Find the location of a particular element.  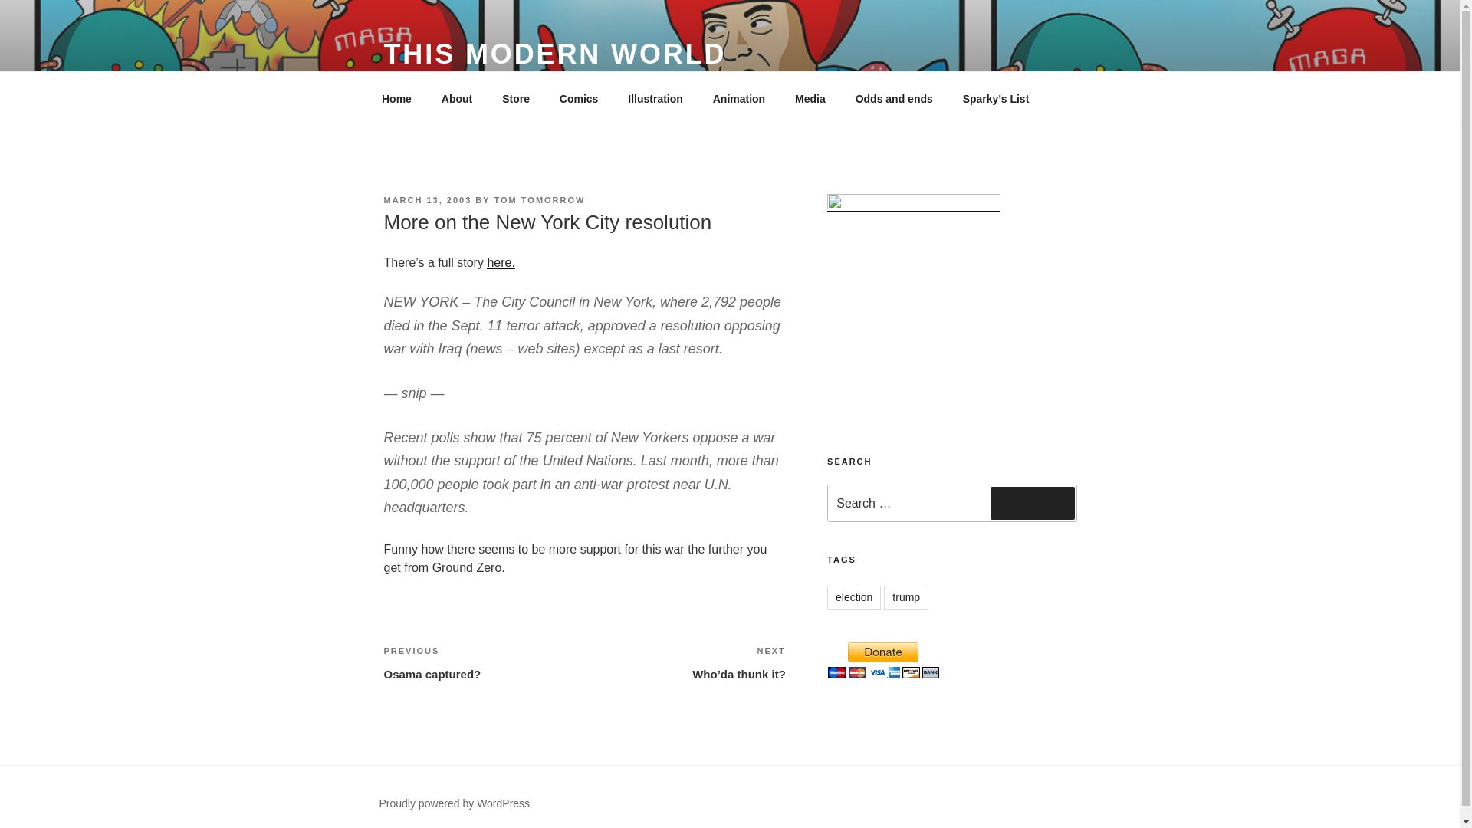

TOM TOMORROW is located at coordinates (739, 98).